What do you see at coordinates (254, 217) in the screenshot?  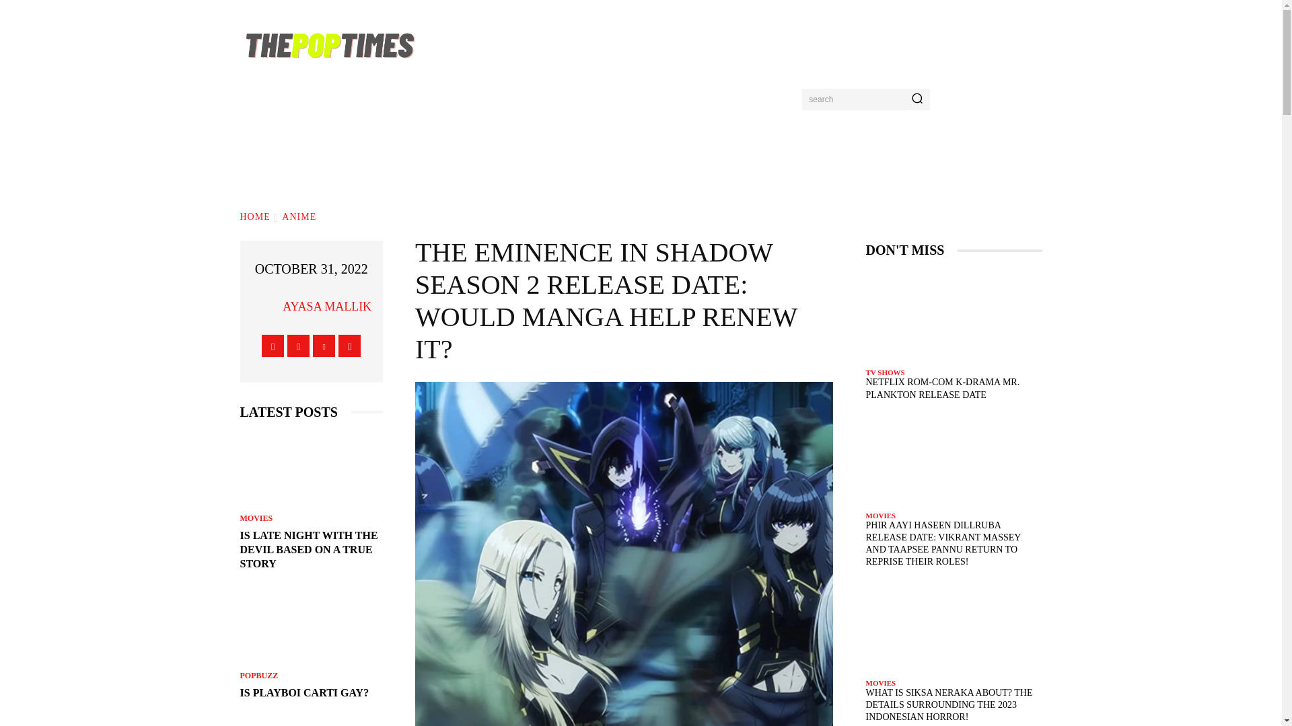 I see `HOME` at bounding box center [254, 217].